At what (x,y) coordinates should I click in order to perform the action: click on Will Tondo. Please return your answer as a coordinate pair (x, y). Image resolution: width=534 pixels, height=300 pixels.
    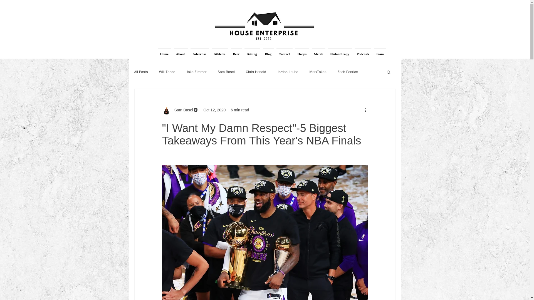
    Looking at the image, I should click on (167, 72).